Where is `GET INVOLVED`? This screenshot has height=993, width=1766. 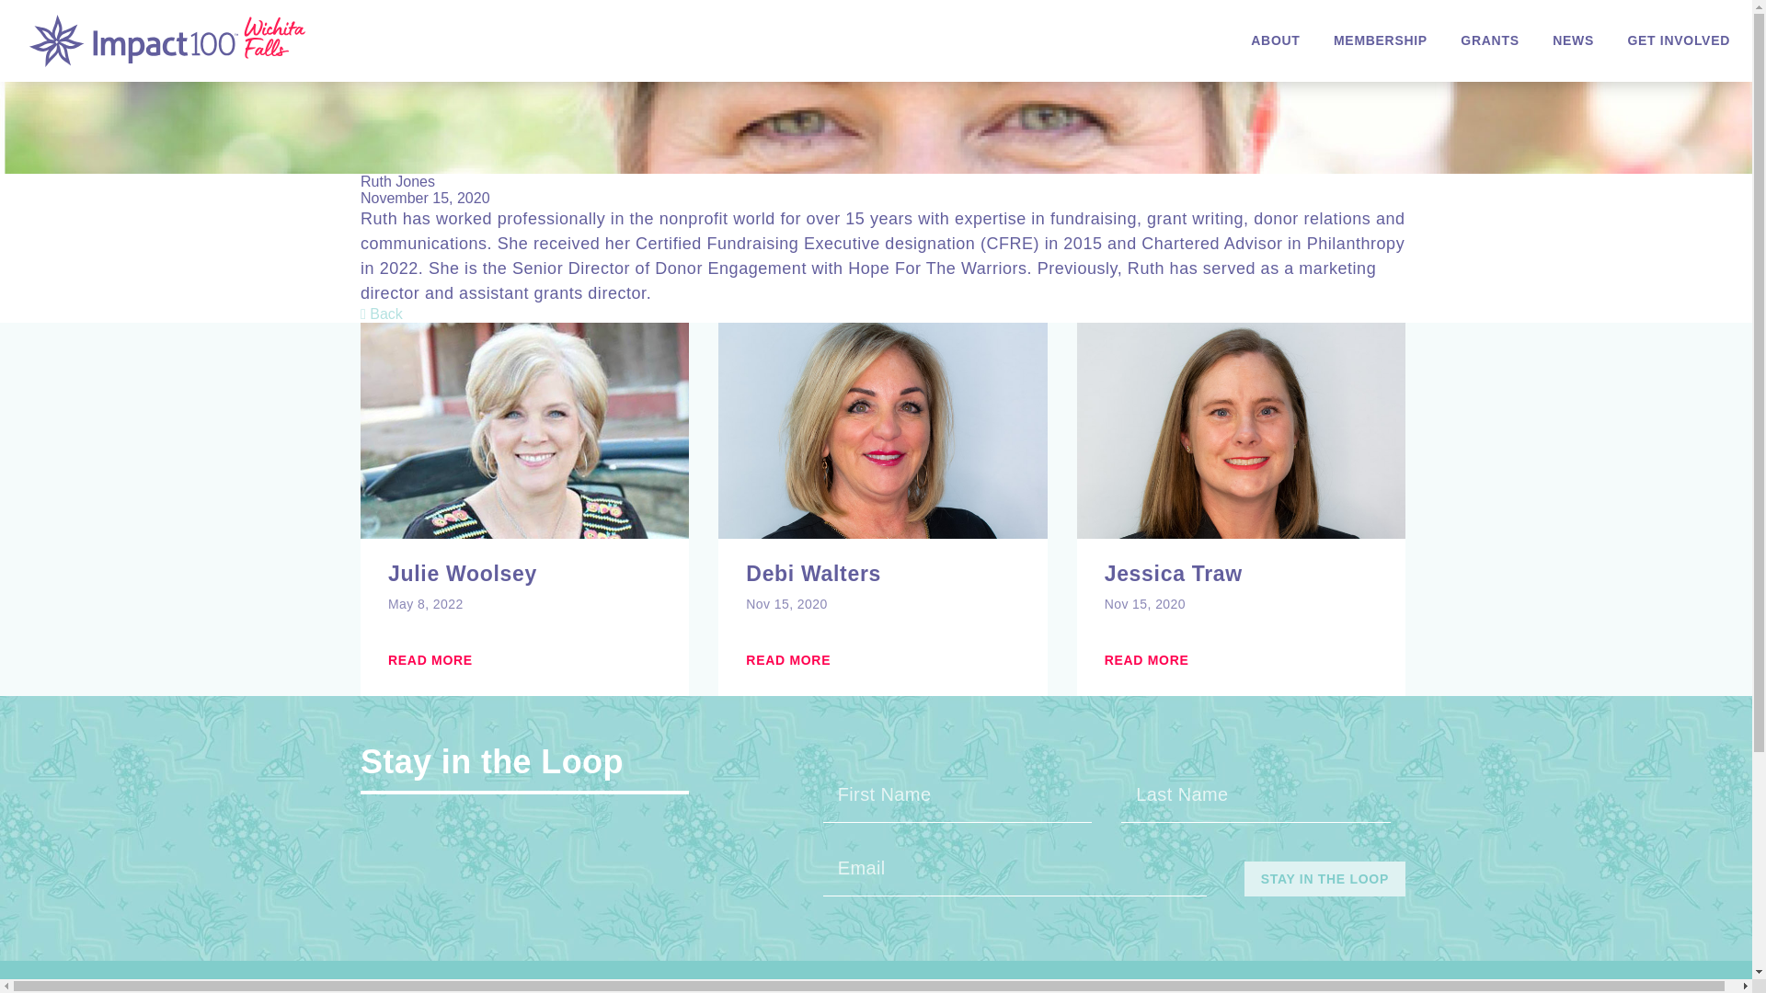
GET INVOLVED is located at coordinates (1678, 40).